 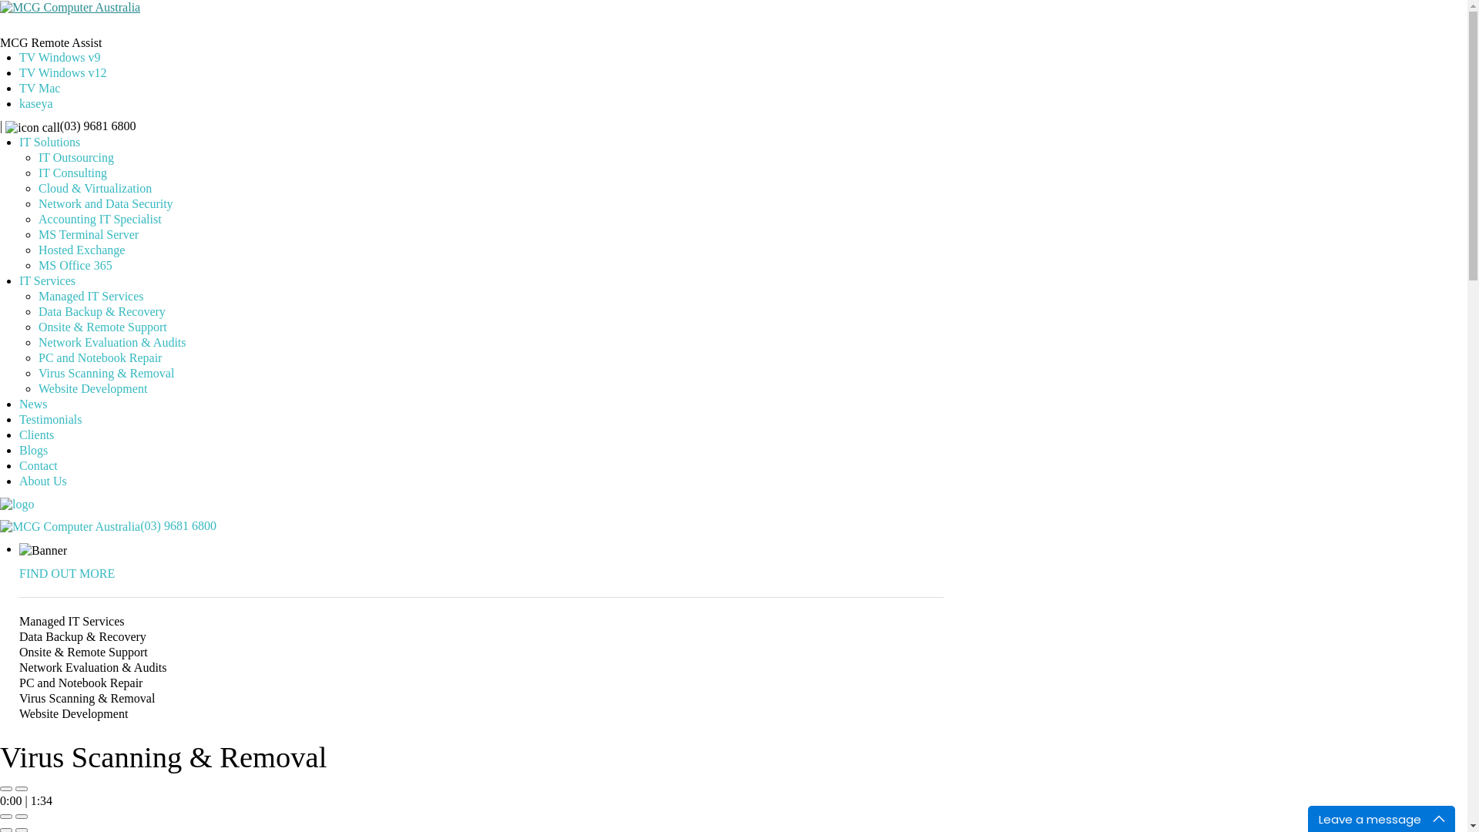 What do you see at coordinates (481, 637) in the screenshot?
I see `Data Backup & Recovery` at bounding box center [481, 637].